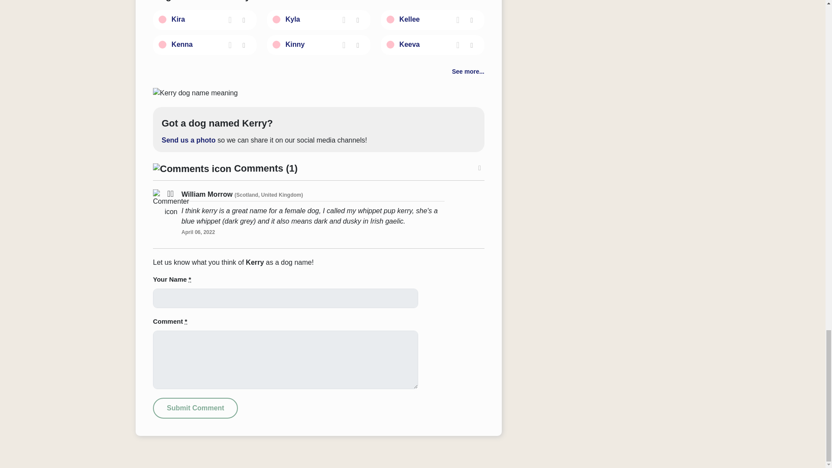 This screenshot has height=468, width=832. I want to click on Kinny, so click(295, 44).